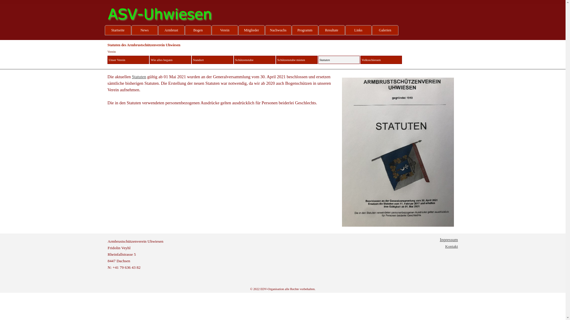  Describe the element at coordinates (170, 60) in the screenshot. I see `Wie alles begann` at that location.